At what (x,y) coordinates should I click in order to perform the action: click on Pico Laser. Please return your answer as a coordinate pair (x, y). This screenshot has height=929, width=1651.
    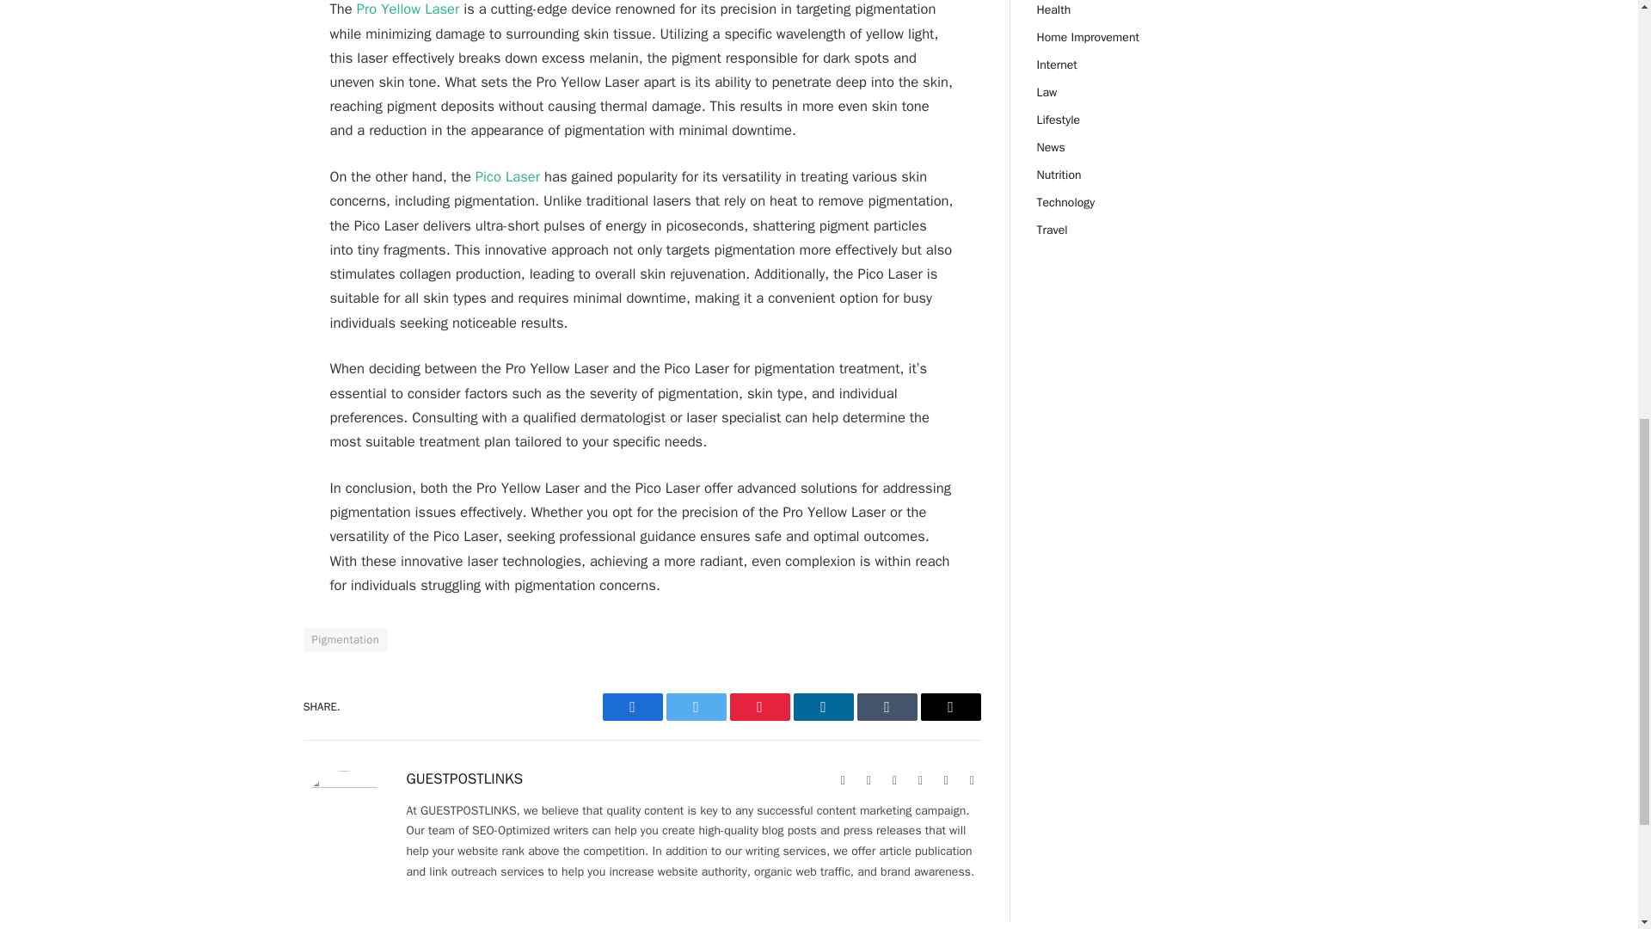
    Looking at the image, I should click on (507, 177).